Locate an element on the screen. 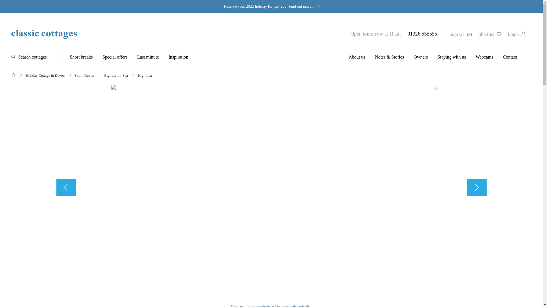 The width and height of the screenshot is (547, 307). Short breaks is located at coordinates (83, 57).